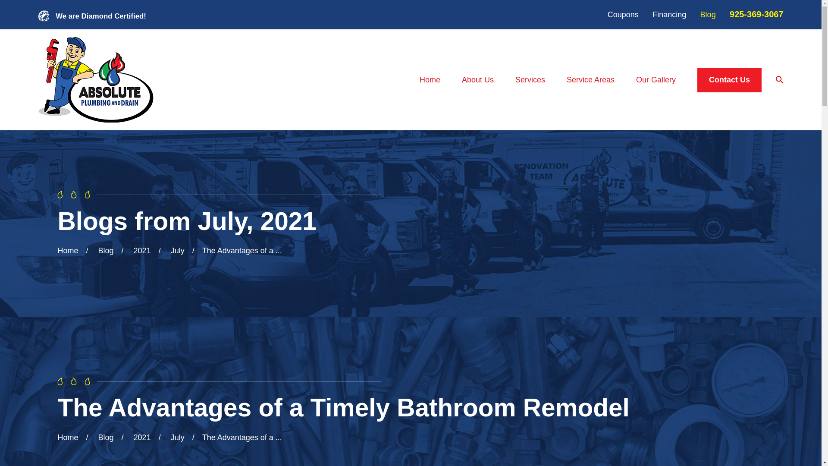 This screenshot has width=828, height=466. Describe the element at coordinates (67, 250) in the screenshot. I see `Go Home` at that location.